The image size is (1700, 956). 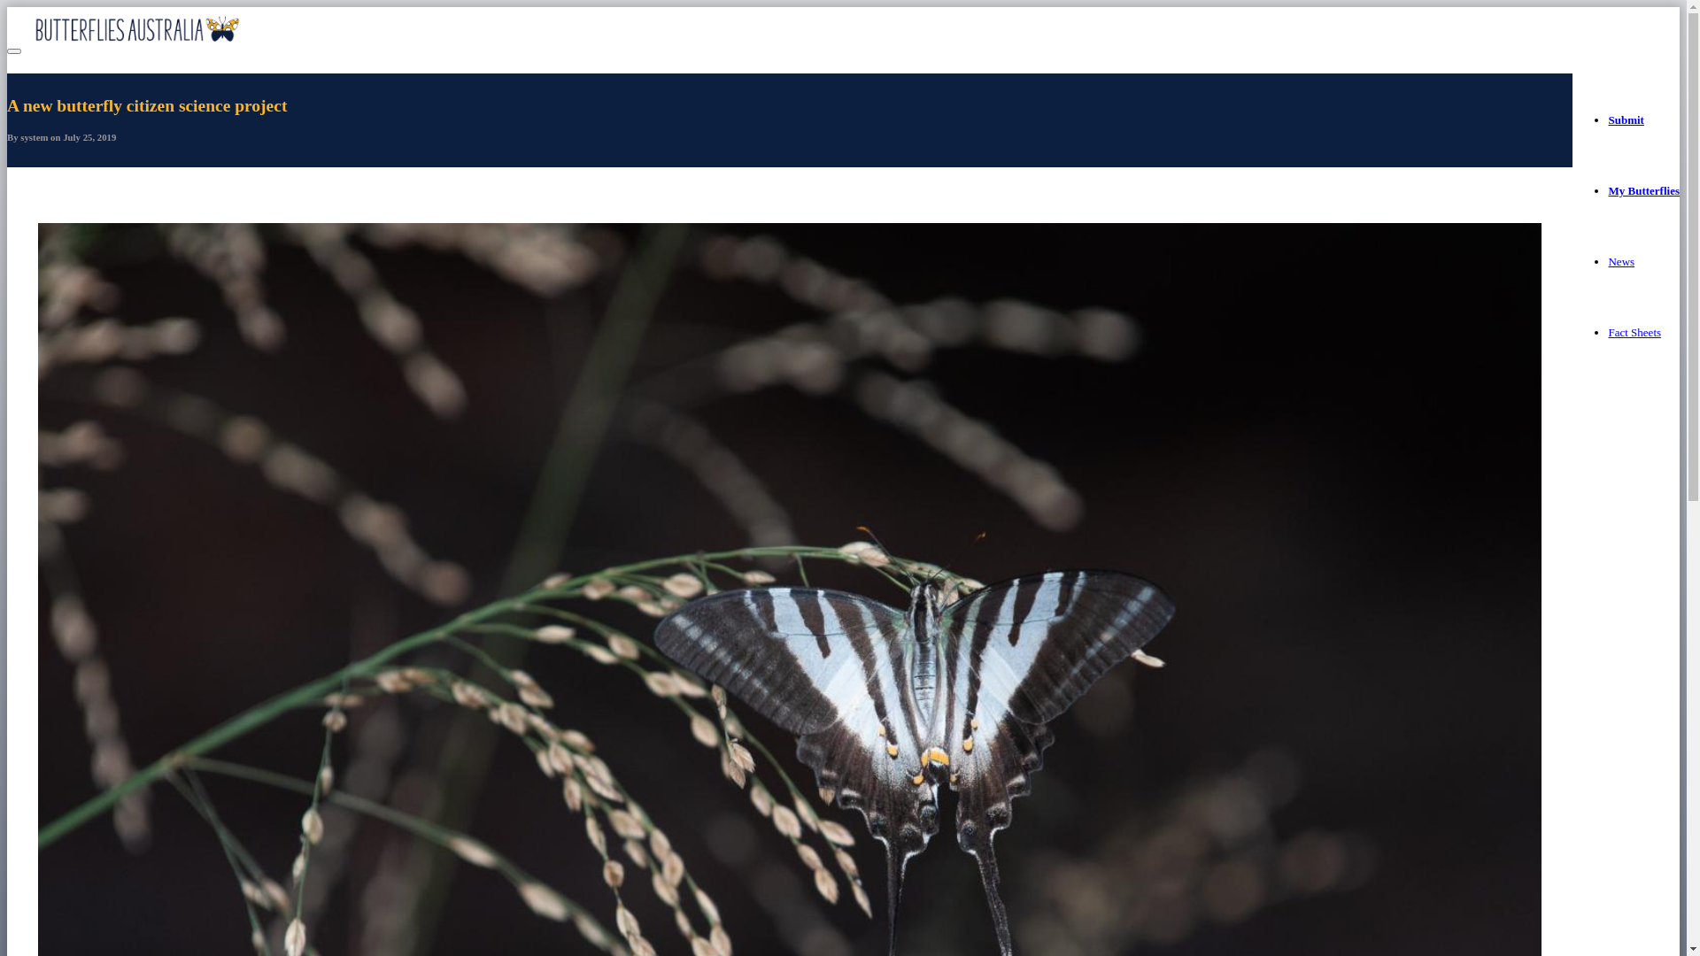 What do you see at coordinates (1634, 333) in the screenshot?
I see `Fact Sheets` at bounding box center [1634, 333].